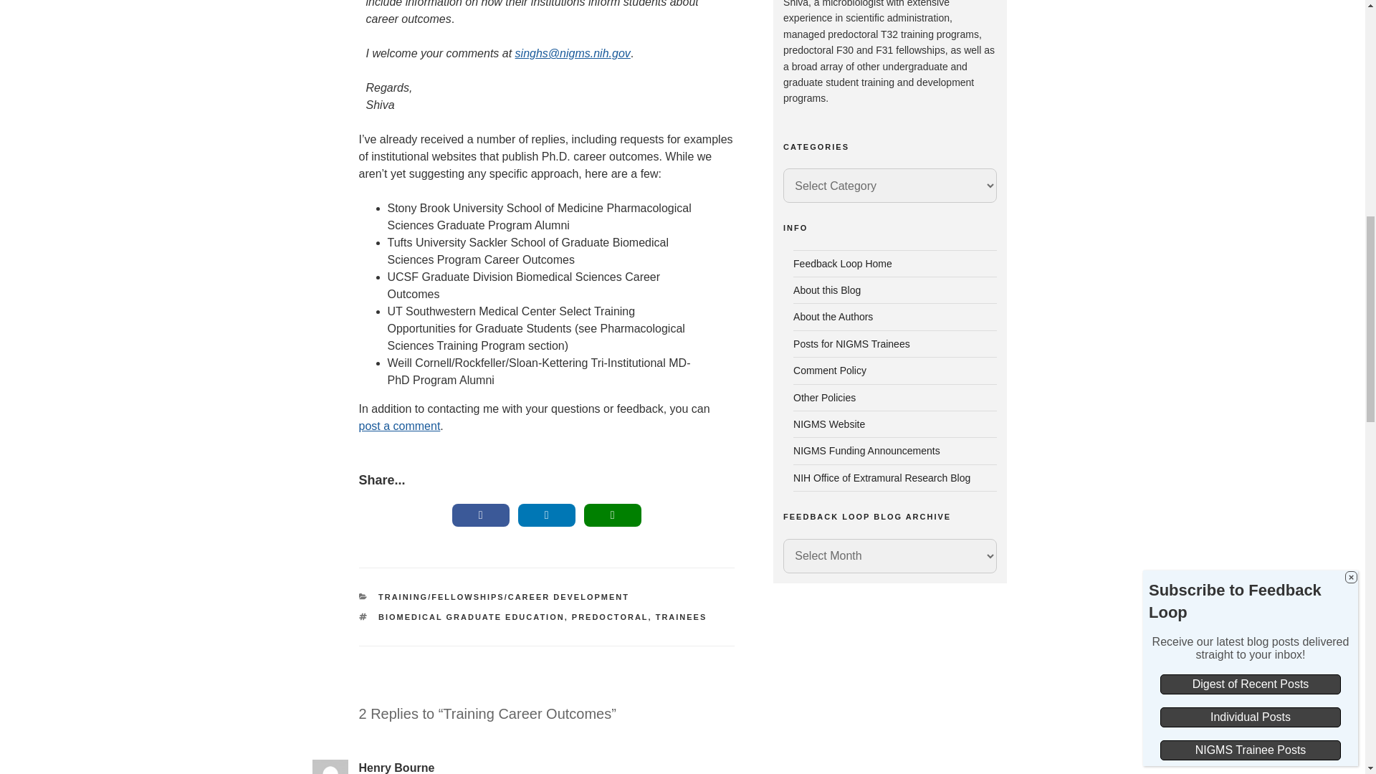 The image size is (1376, 774). Describe the element at coordinates (829, 424) in the screenshot. I see `NIGMS Website` at that location.